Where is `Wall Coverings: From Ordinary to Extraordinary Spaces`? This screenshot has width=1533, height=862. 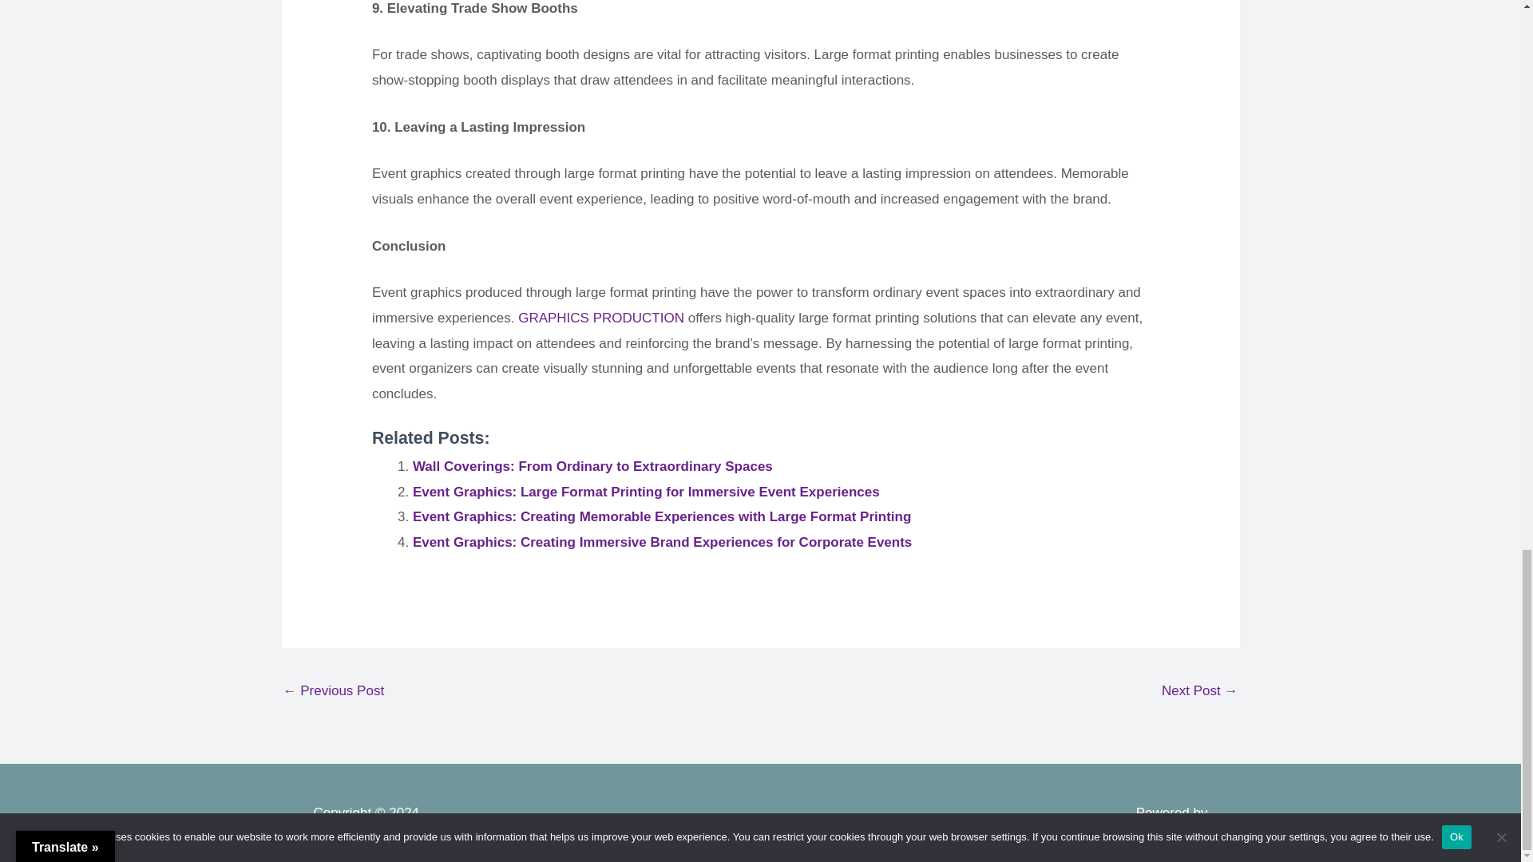 Wall Coverings: From Ordinary to Extraordinary Spaces is located at coordinates (592, 466).